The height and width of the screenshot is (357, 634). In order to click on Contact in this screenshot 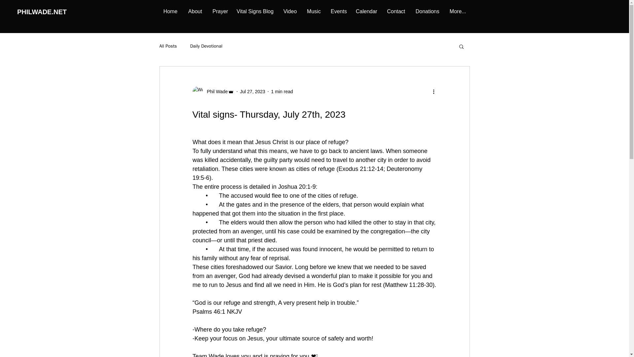, I will do `click(396, 11)`.